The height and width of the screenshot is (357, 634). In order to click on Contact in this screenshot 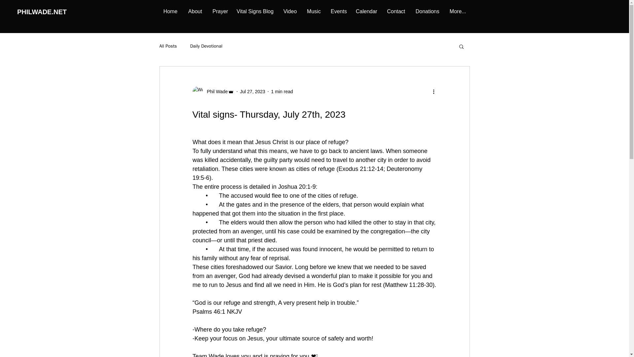, I will do `click(396, 11)`.